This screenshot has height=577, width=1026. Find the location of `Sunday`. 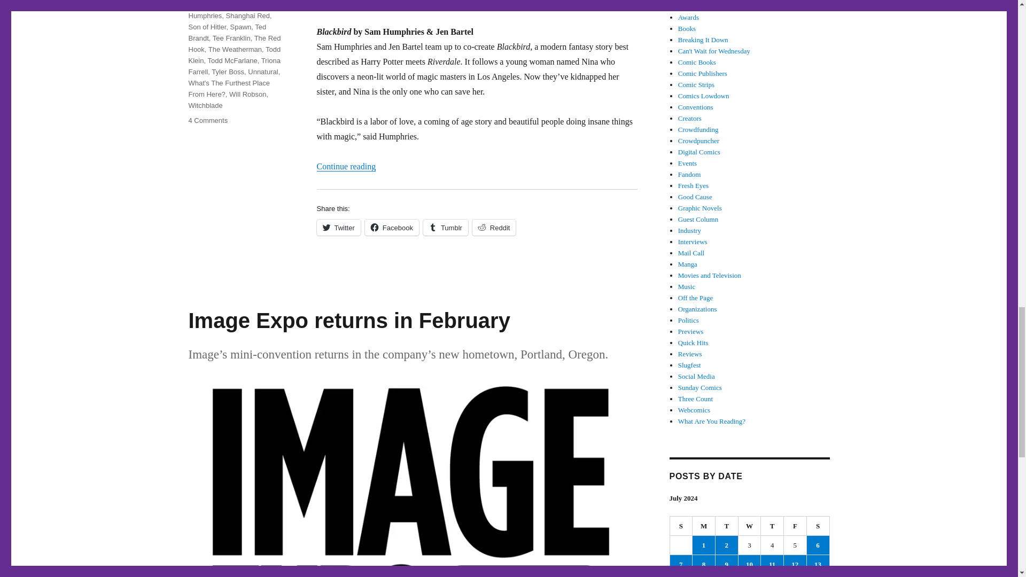

Sunday is located at coordinates (681, 526).